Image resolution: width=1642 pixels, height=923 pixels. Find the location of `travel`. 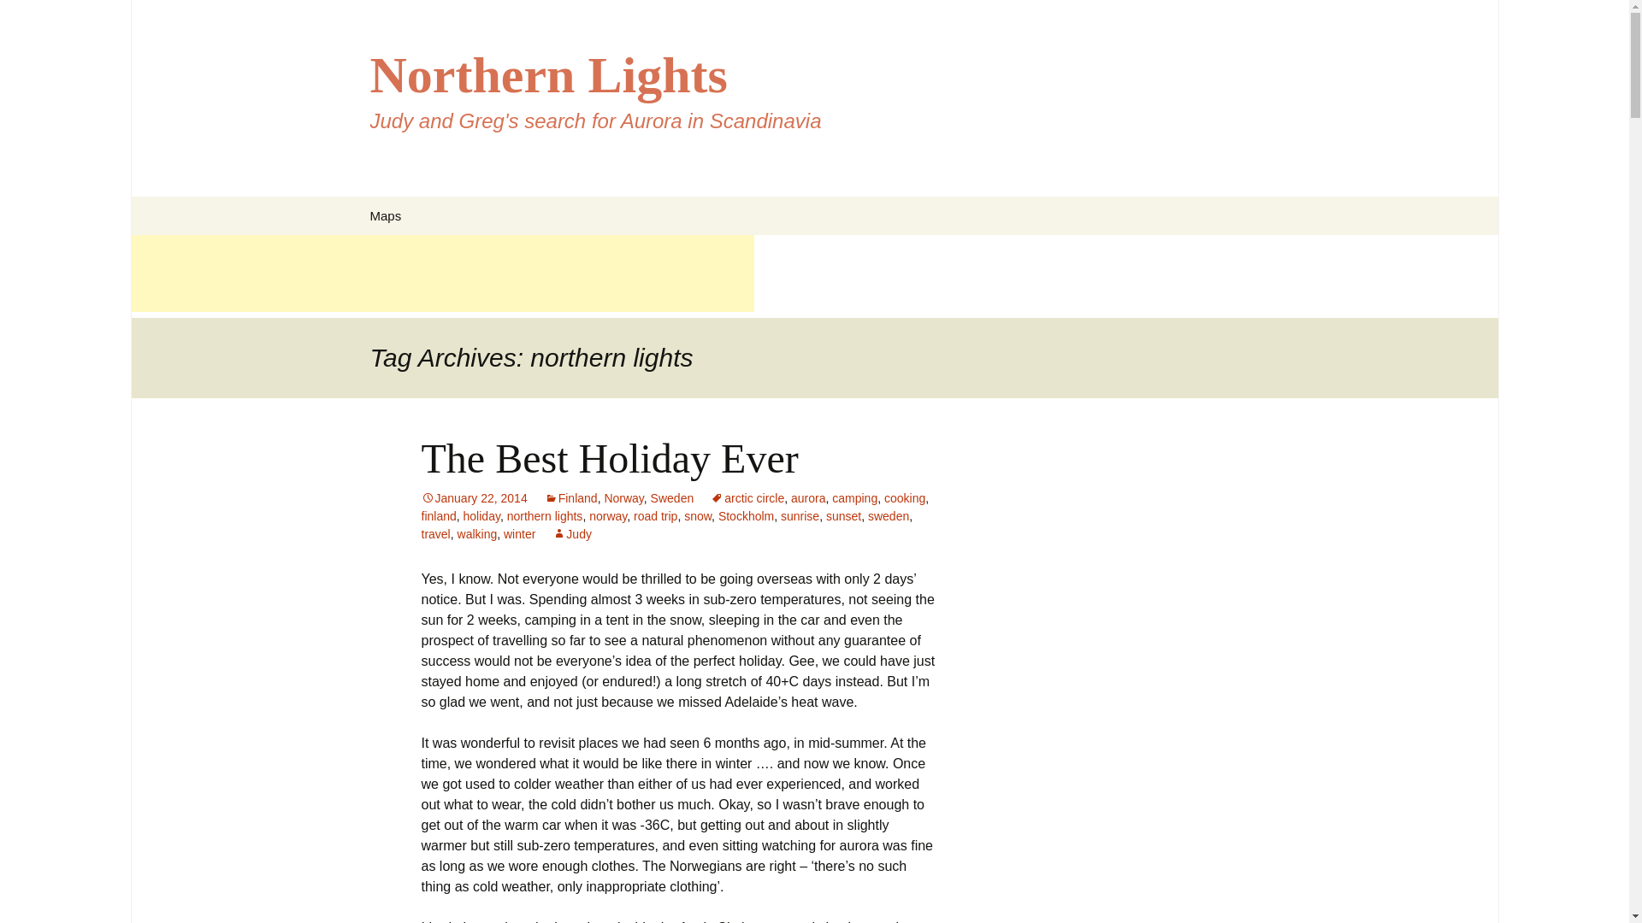

travel is located at coordinates (434, 533).